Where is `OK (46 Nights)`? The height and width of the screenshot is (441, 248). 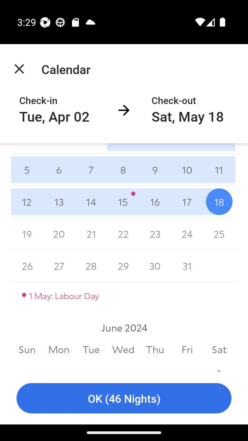 OK (46 Nights) is located at coordinates (124, 398).